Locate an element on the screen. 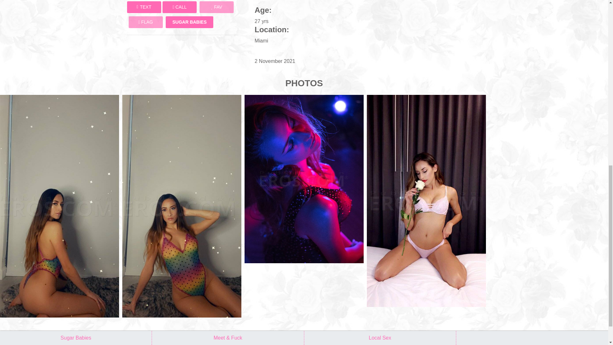 The image size is (613, 345). FAV is located at coordinates (216, 7).